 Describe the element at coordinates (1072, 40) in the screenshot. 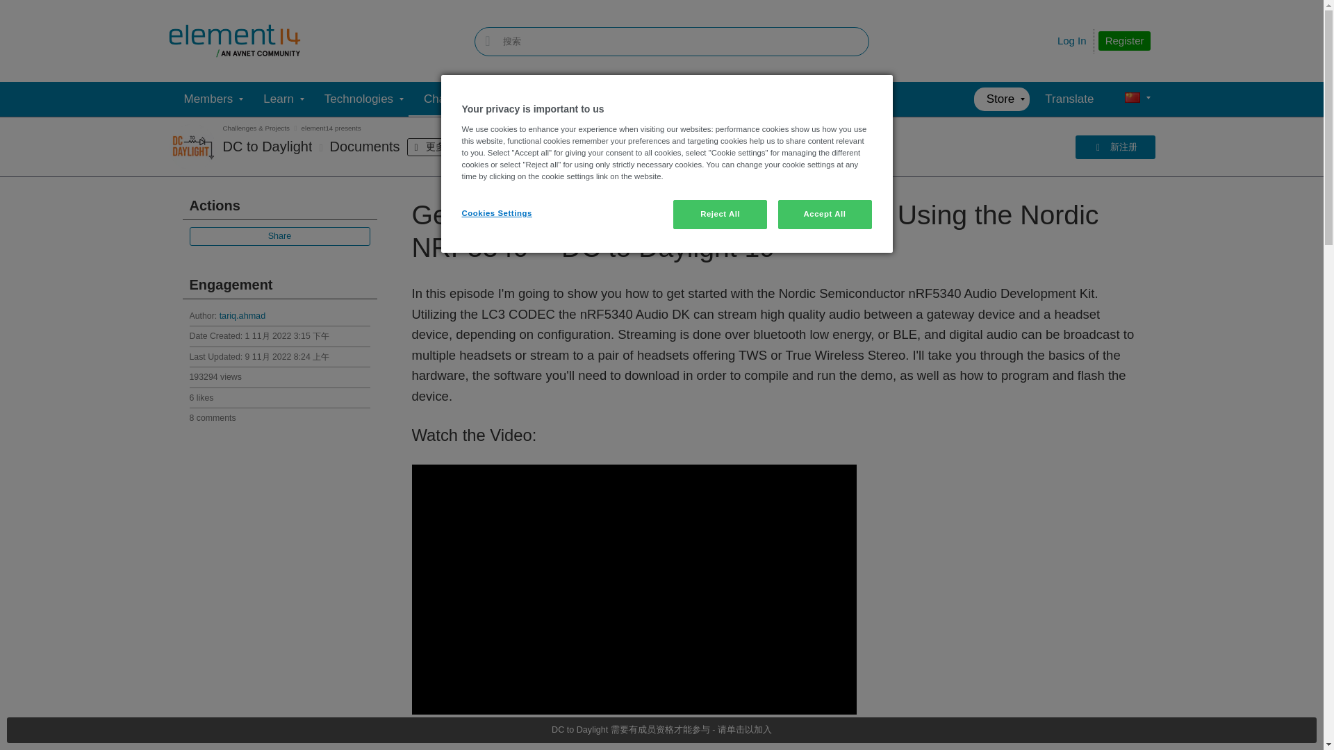

I see `Log In` at that location.